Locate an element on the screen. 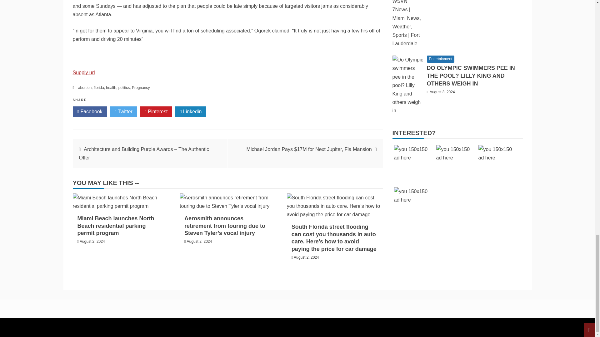 The height and width of the screenshot is (337, 600). Pinterest is located at coordinates (156, 112).